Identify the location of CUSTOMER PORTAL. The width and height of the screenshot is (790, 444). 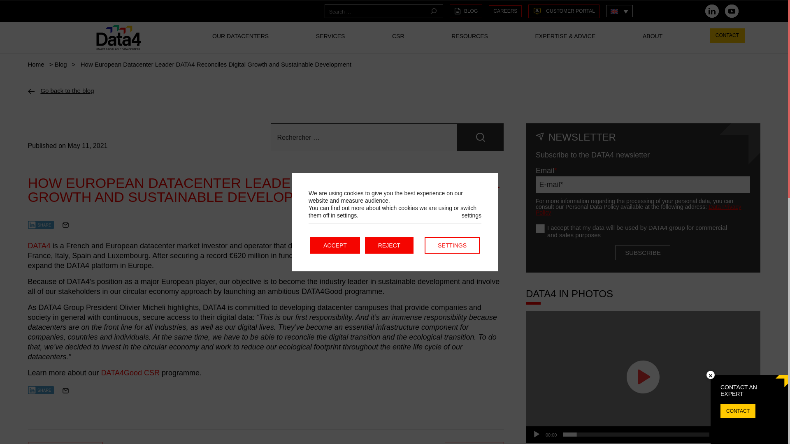
(564, 11).